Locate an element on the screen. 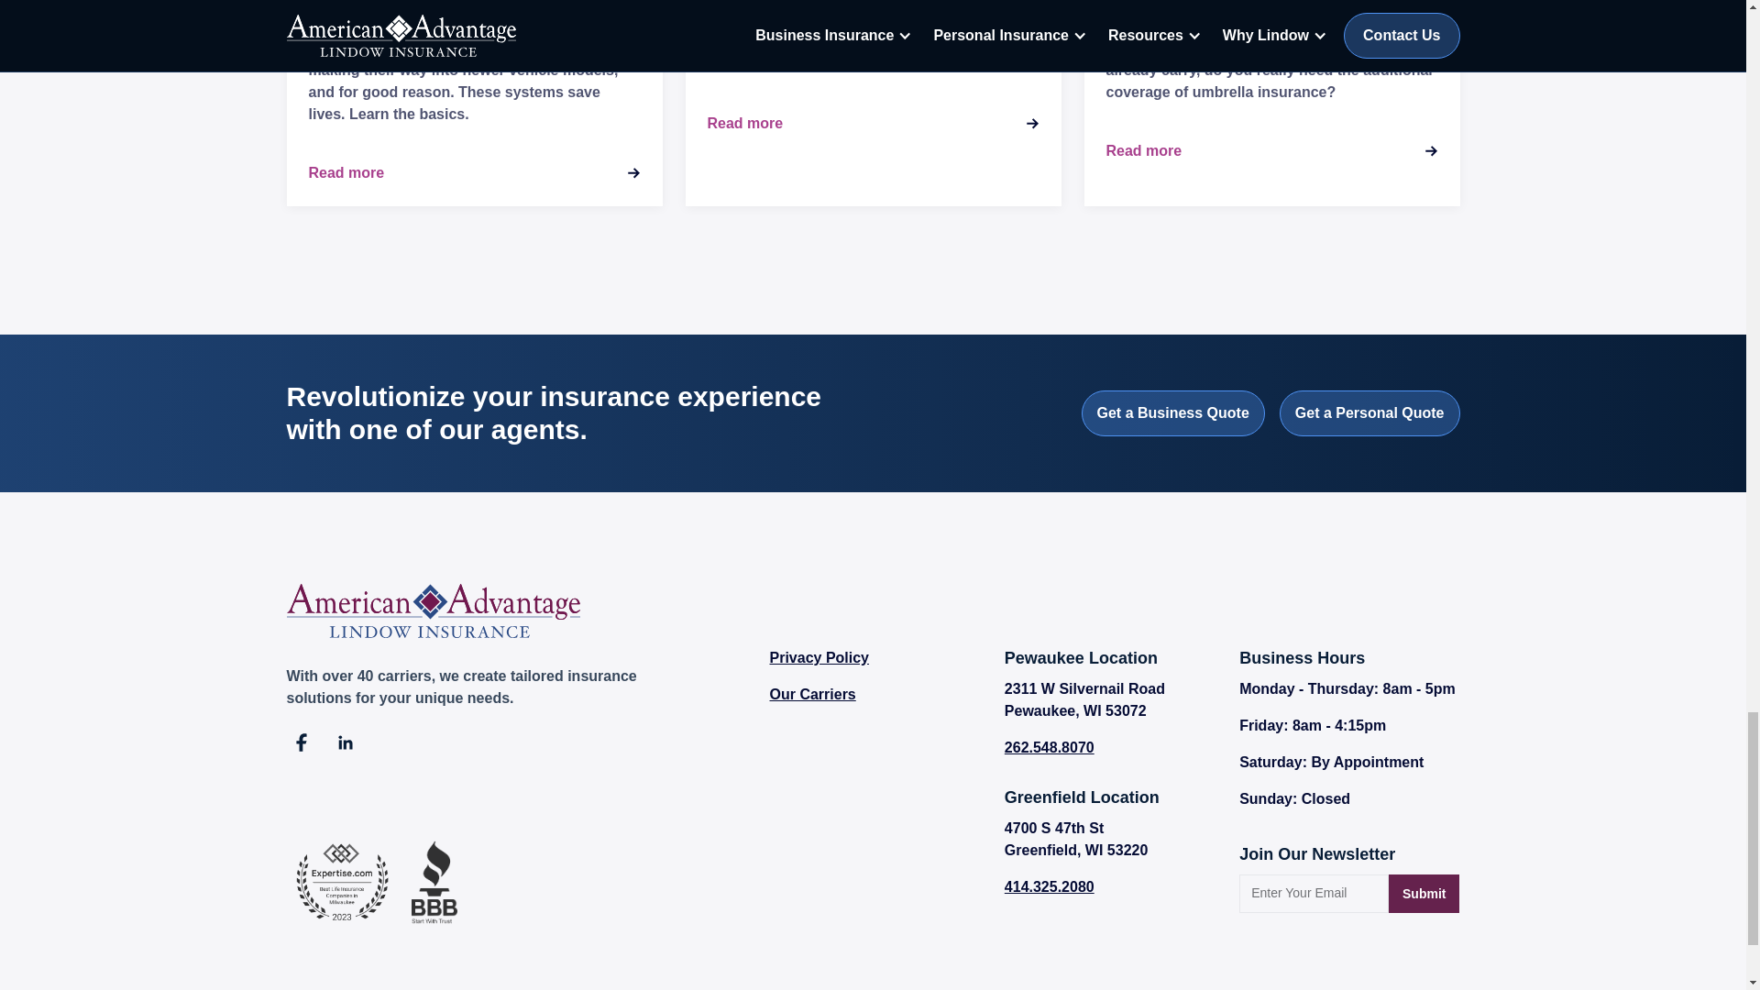  414.325.2080 is located at coordinates (1115, 886).